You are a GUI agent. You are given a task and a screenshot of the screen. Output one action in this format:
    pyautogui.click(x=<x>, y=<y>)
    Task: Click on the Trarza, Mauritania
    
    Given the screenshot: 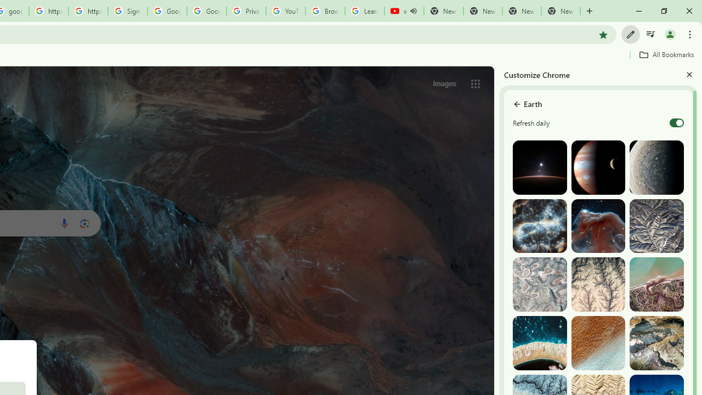 What is the action you would take?
    pyautogui.click(x=598, y=343)
    